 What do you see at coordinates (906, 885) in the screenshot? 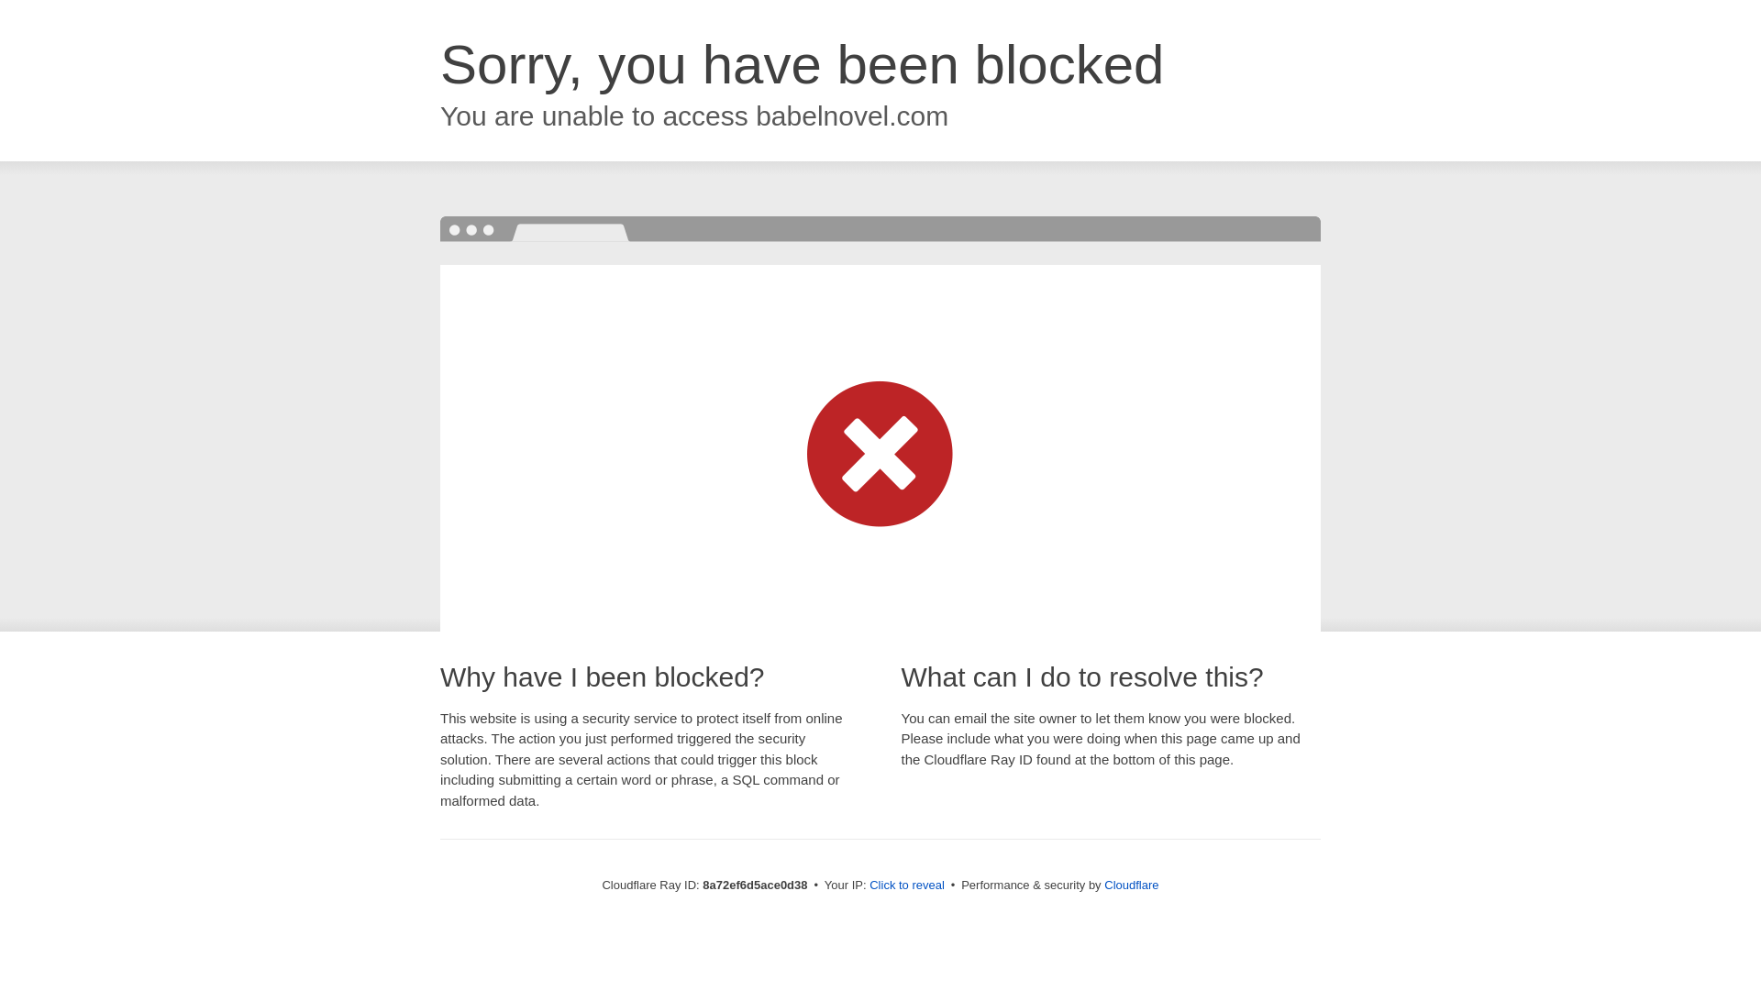
I see `Click to reveal` at bounding box center [906, 885].